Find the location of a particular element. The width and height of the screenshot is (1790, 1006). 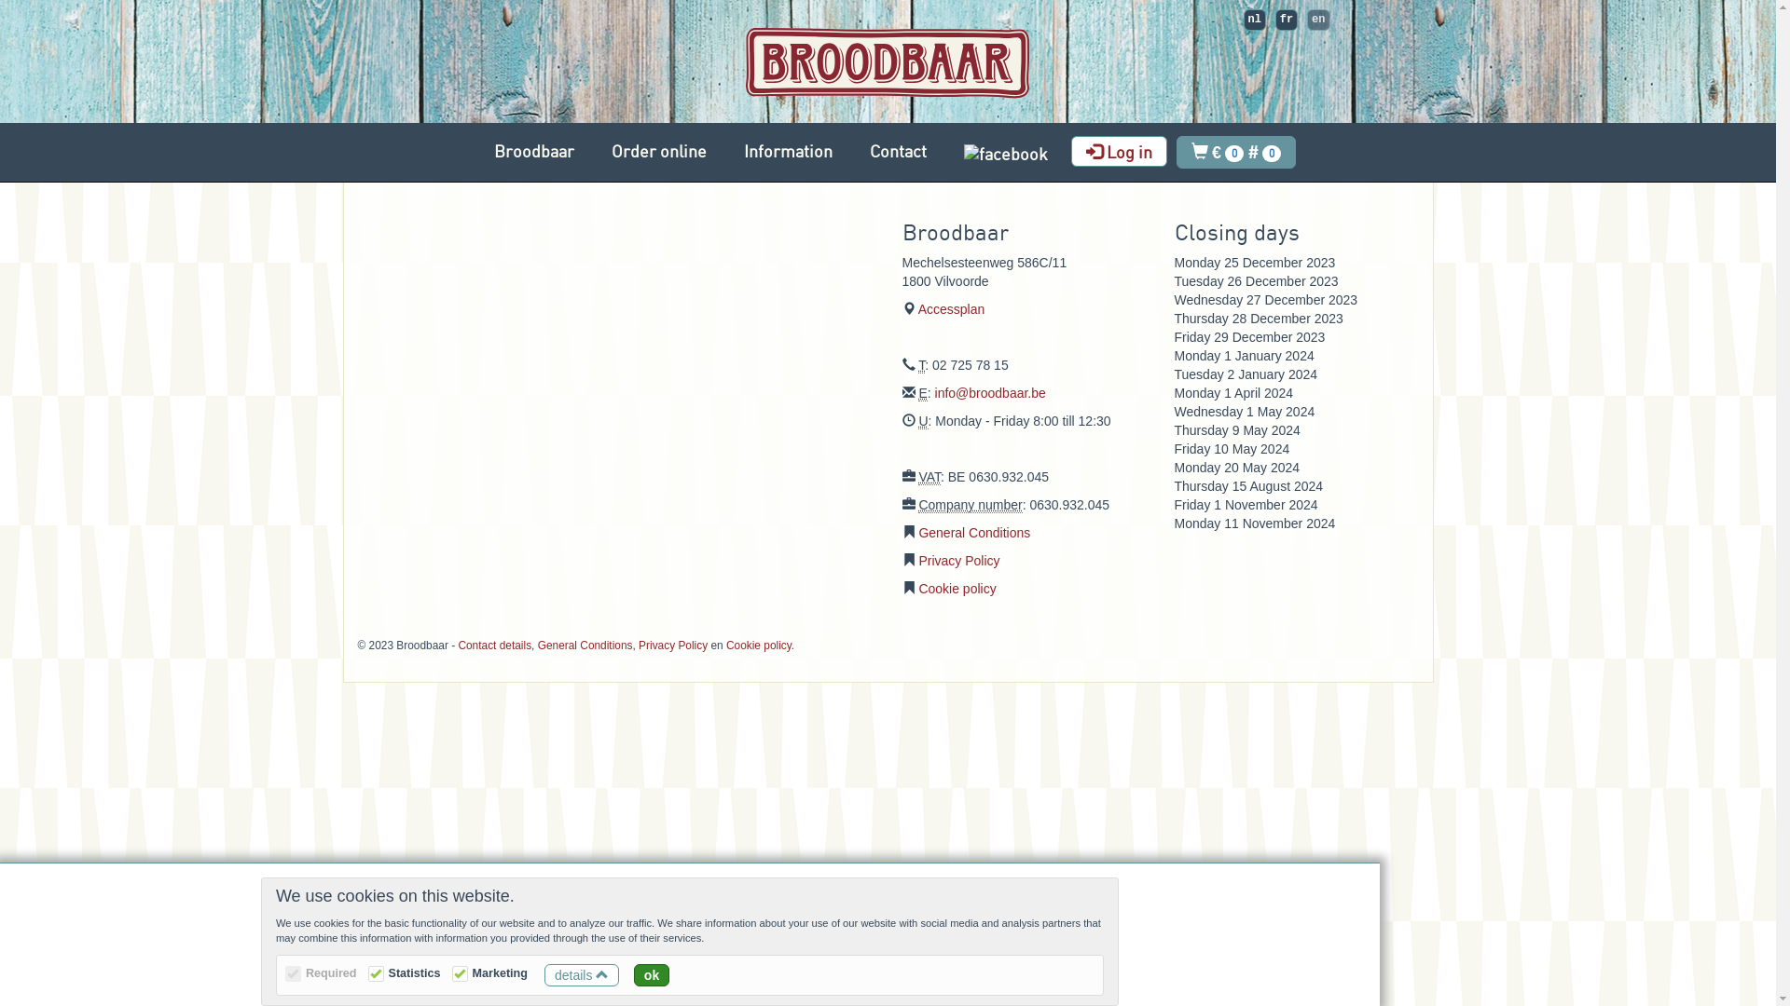

nl is located at coordinates (1255, 20).